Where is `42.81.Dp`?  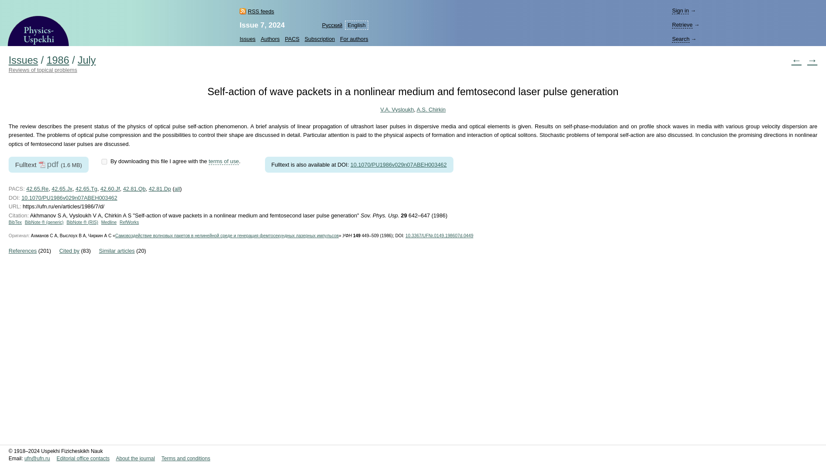 42.81.Dp is located at coordinates (160, 189).